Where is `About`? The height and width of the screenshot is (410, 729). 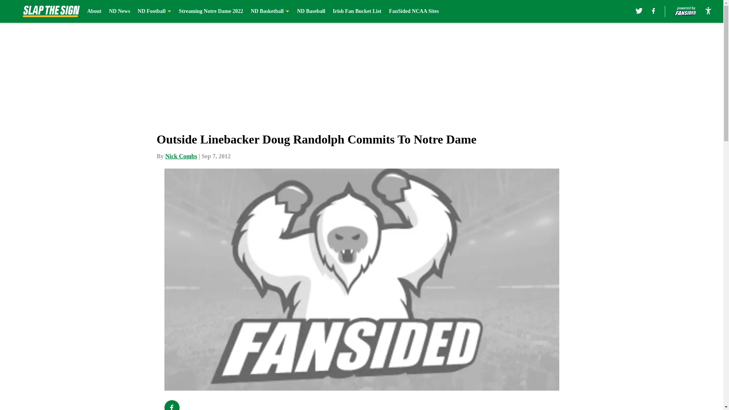
About is located at coordinates (94, 11).